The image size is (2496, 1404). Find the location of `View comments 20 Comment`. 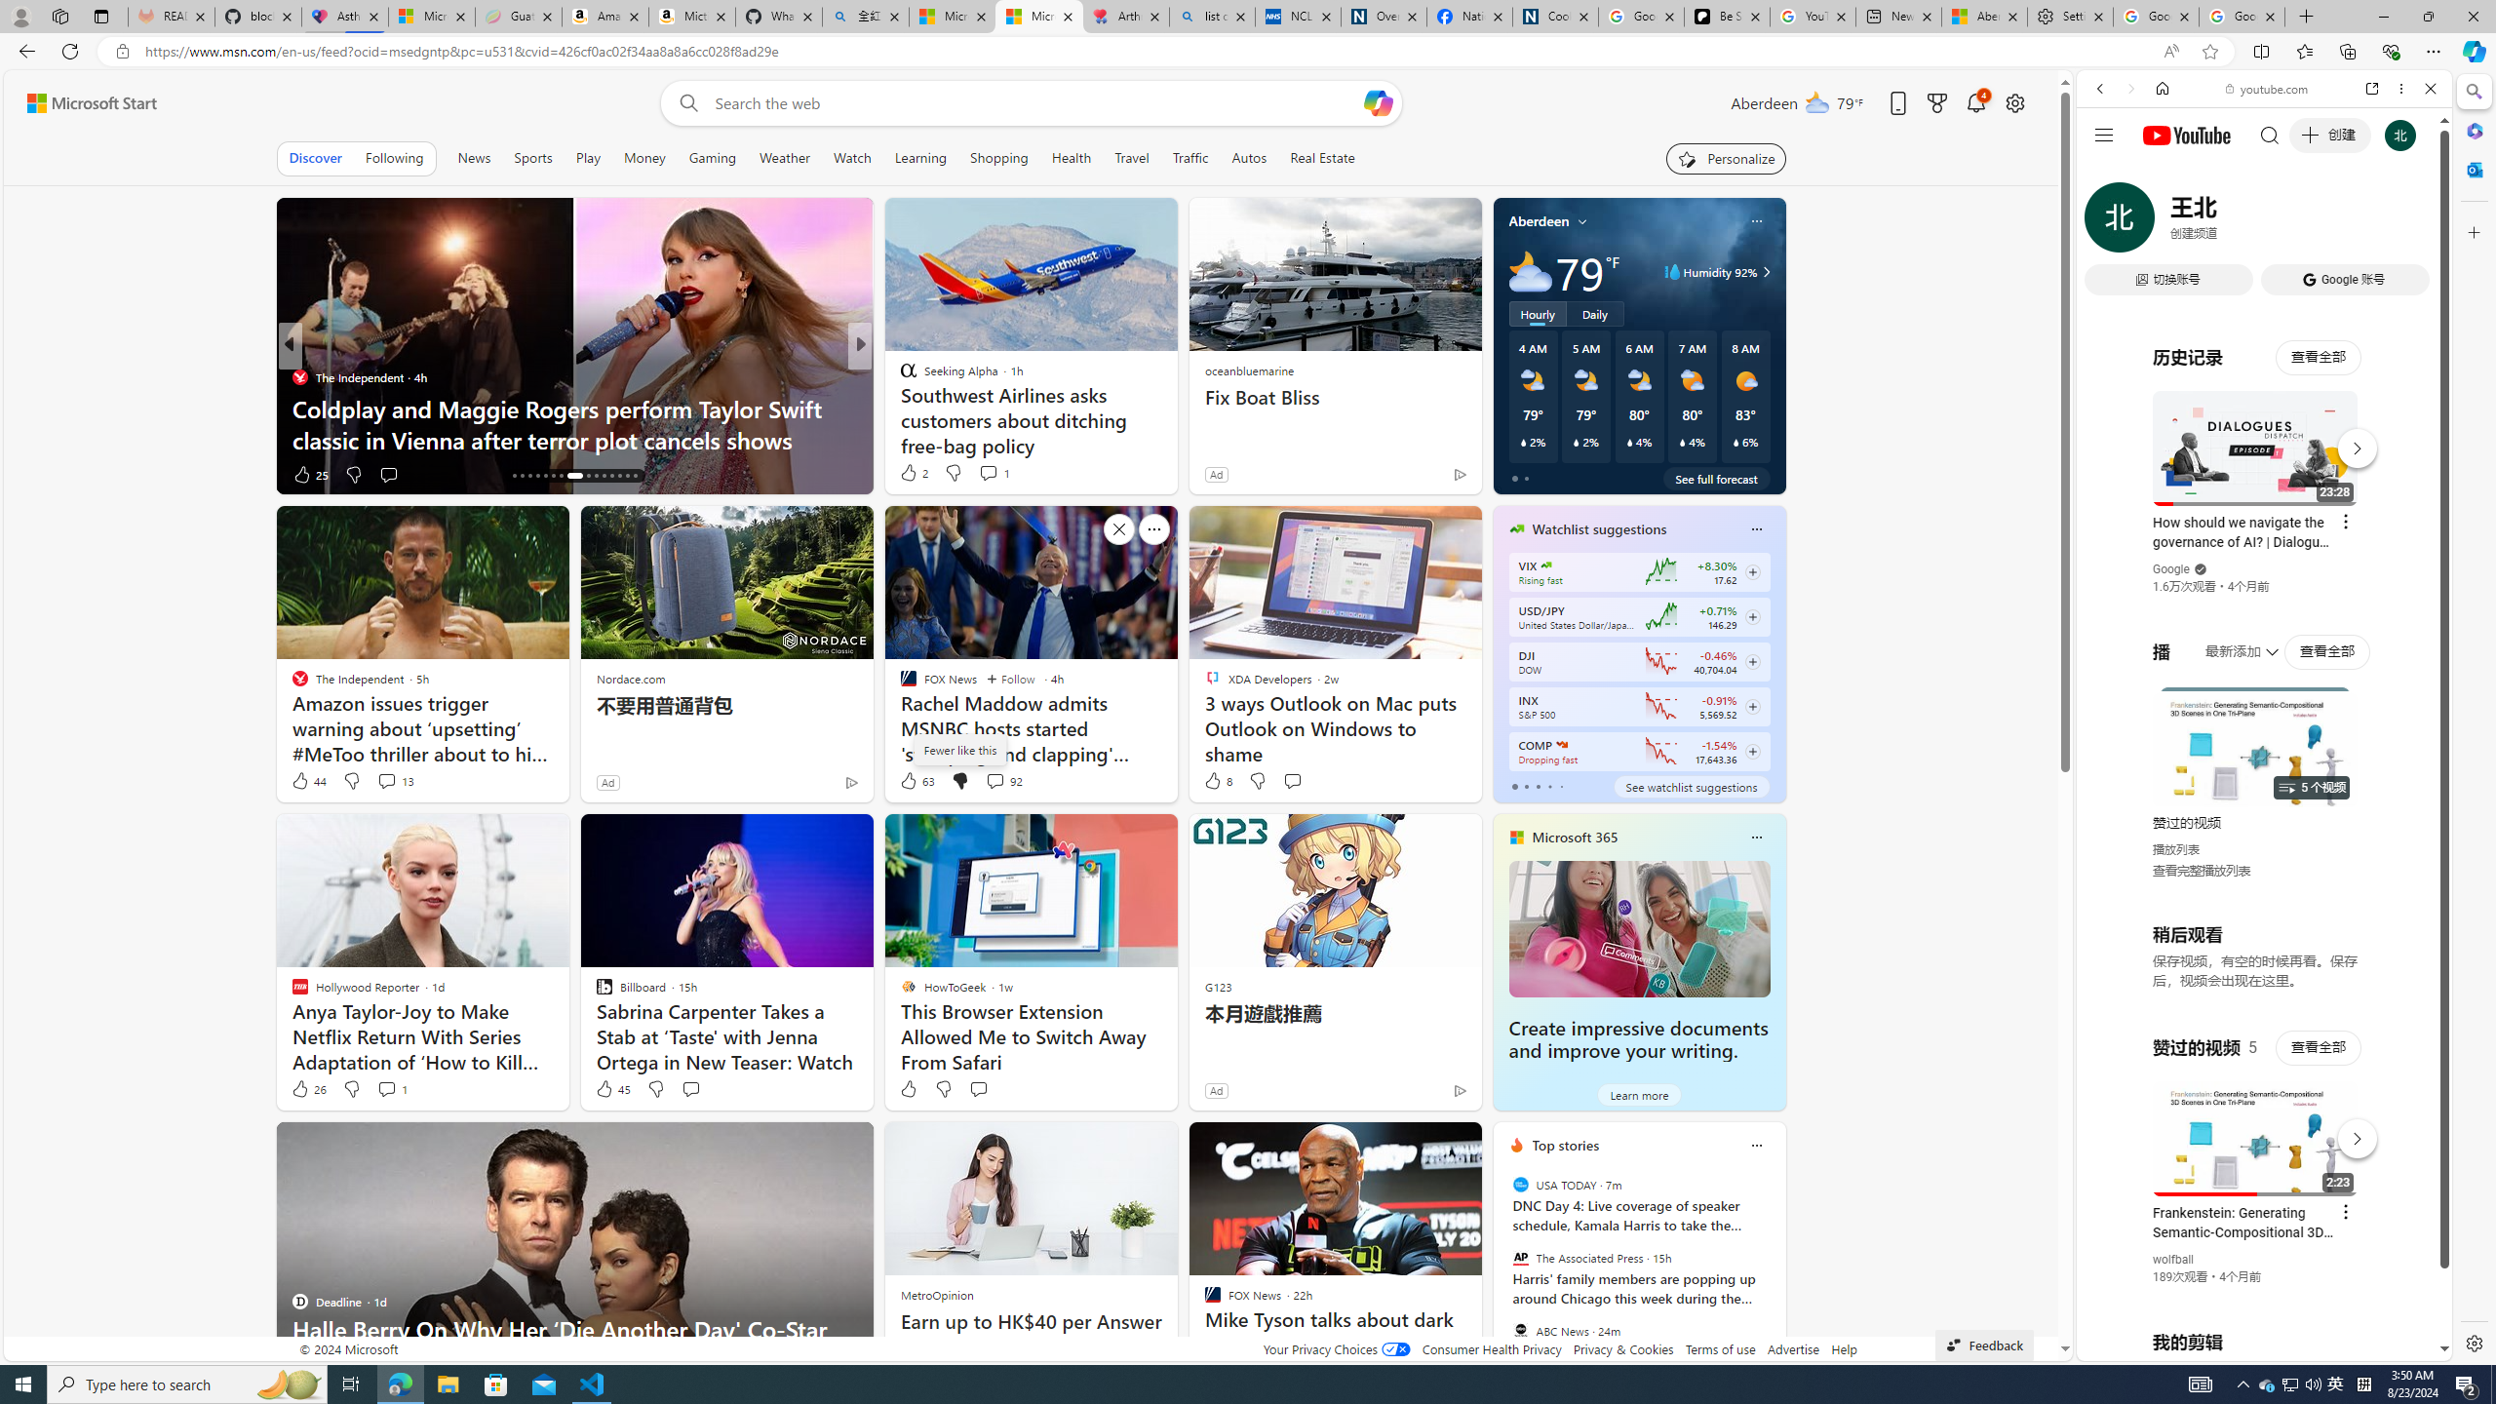

View comments 20 Comment is located at coordinates (995, 474).